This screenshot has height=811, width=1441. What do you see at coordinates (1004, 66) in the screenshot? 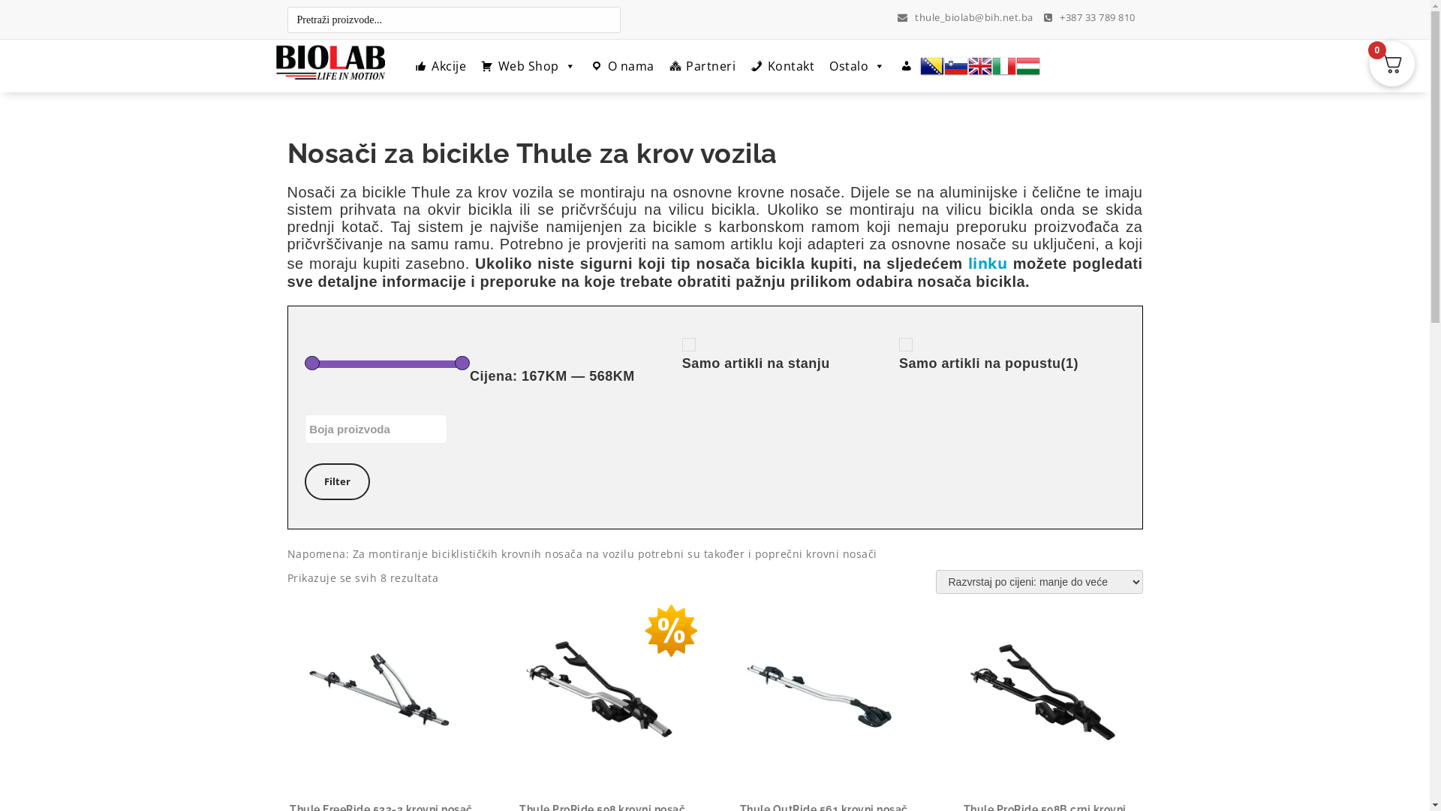
I see `Italian` at bounding box center [1004, 66].